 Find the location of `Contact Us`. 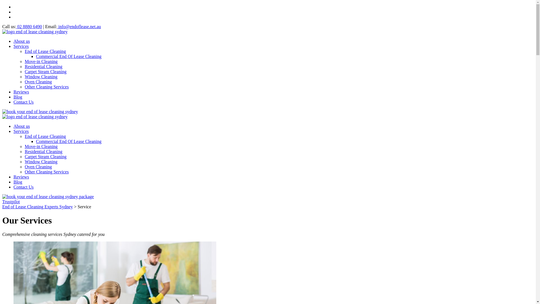

Contact Us is located at coordinates (24, 102).